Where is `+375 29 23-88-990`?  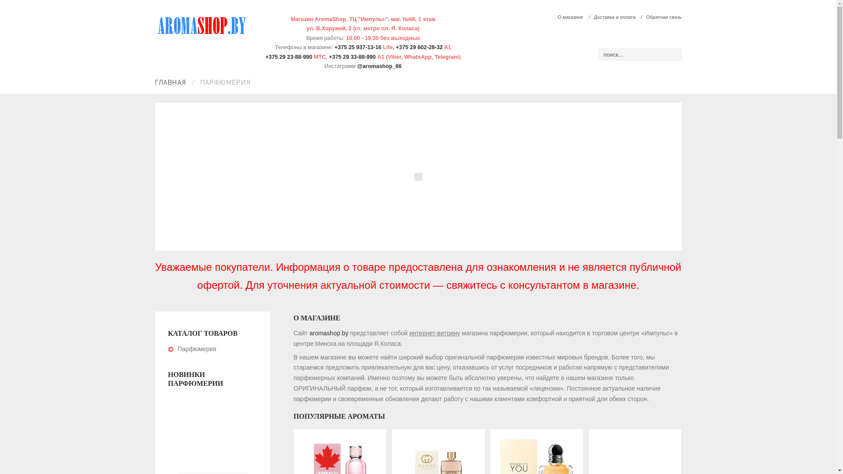 +375 29 23-88-990 is located at coordinates (289, 57).